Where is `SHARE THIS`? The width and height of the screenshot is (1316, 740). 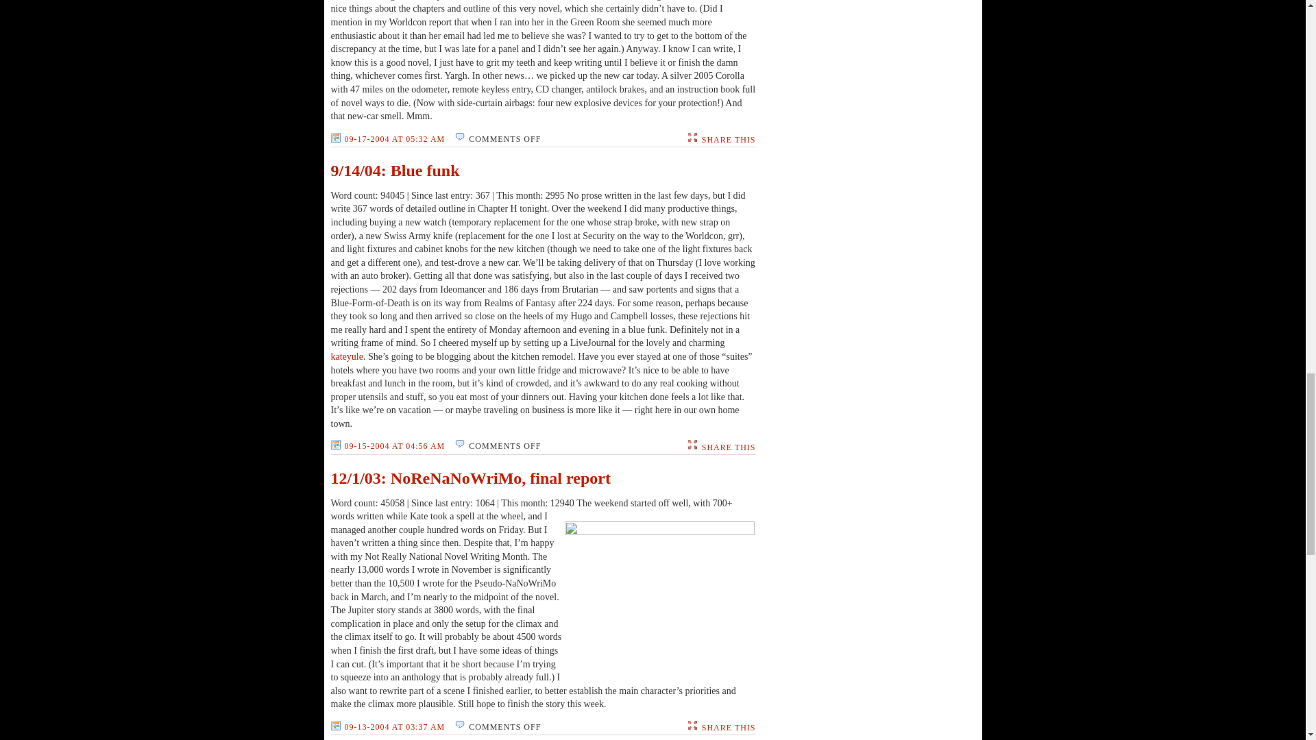
SHARE THIS is located at coordinates (728, 728).